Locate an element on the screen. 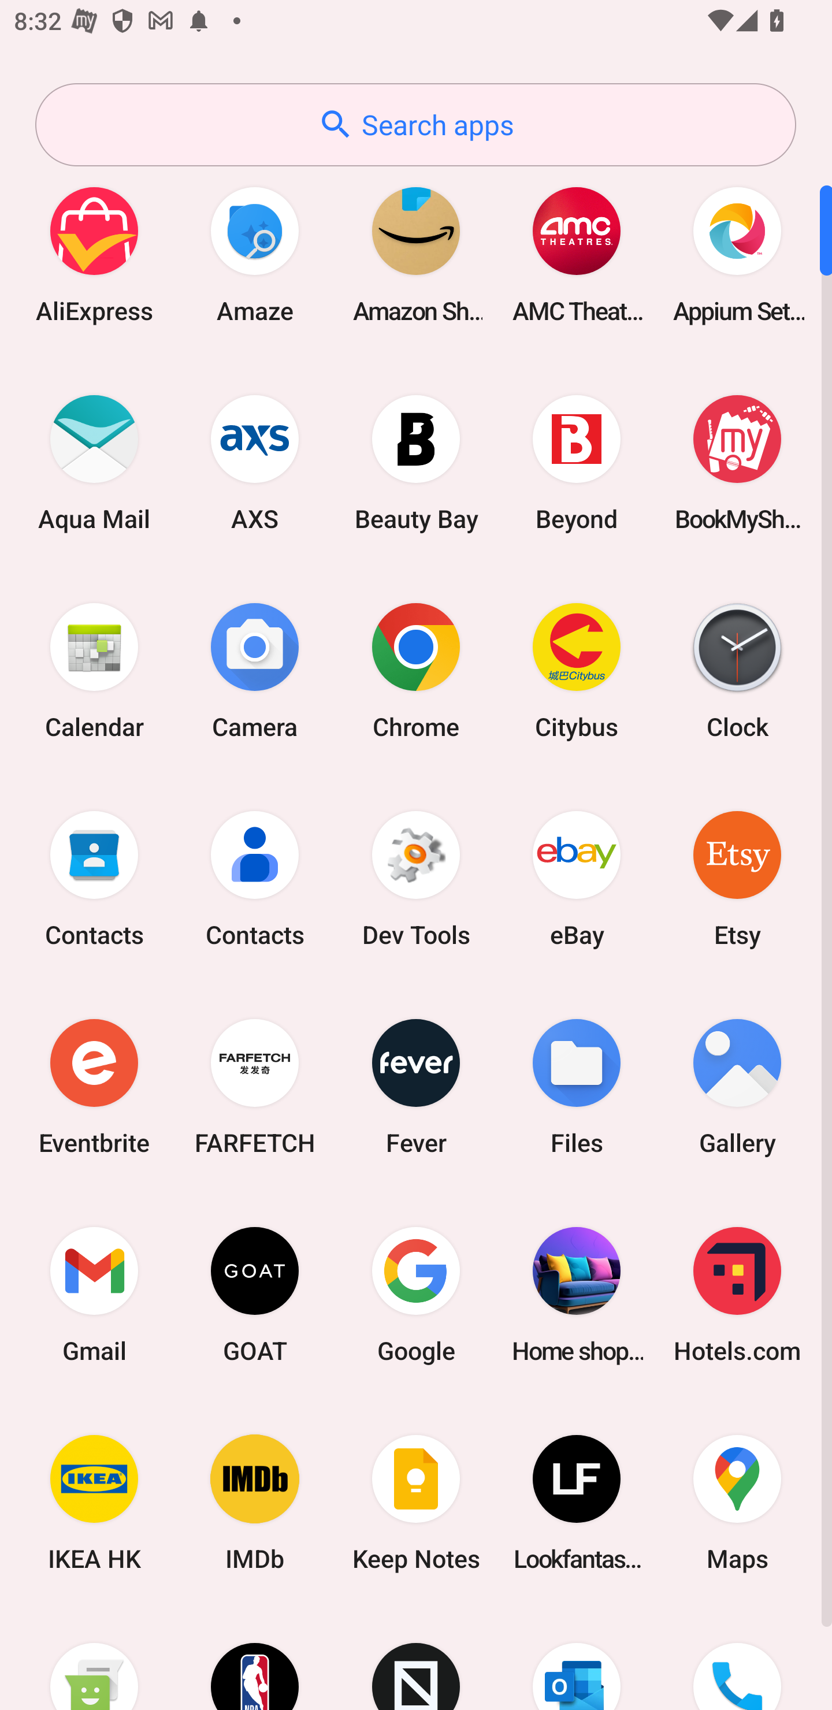  GOAT is located at coordinates (255, 1294).